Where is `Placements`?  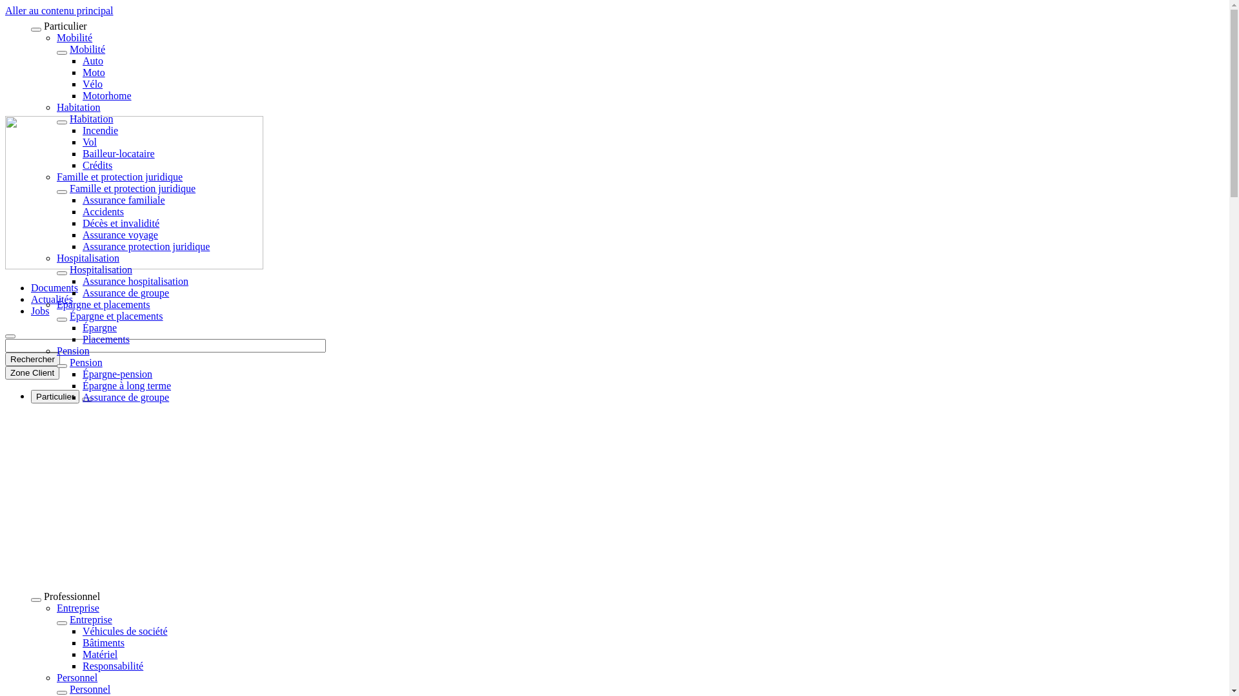
Placements is located at coordinates (106, 339).